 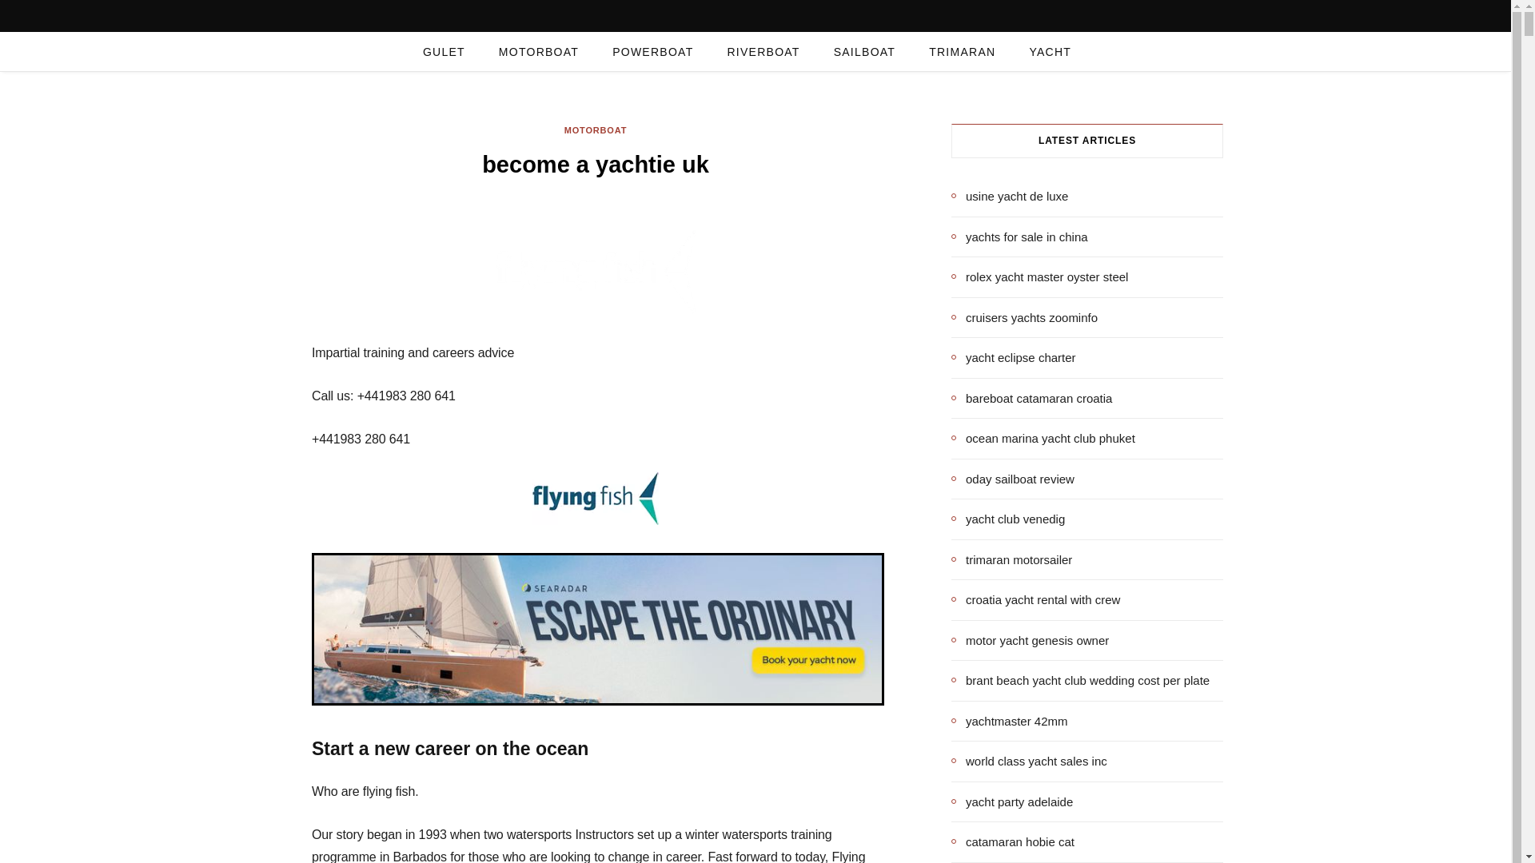 What do you see at coordinates (1013, 842) in the screenshot?
I see `catamaran hobie cat` at bounding box center [1013, 842].